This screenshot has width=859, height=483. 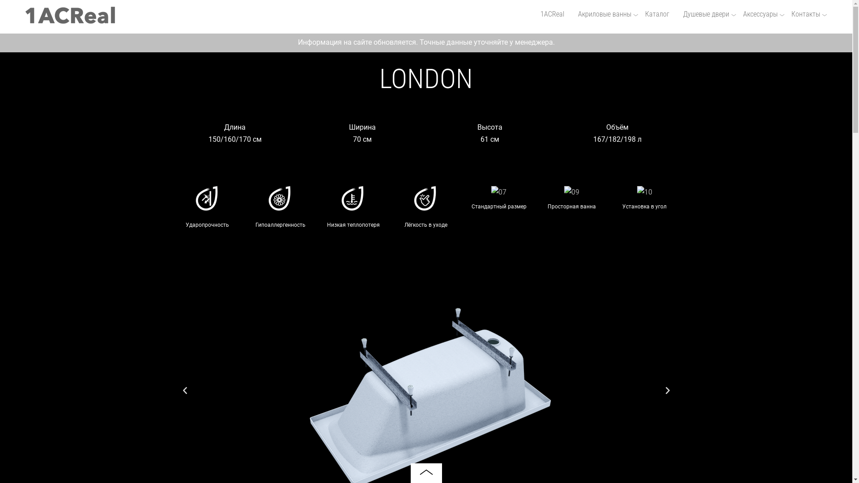 I want to click on 07, so click(x=499, y=192).